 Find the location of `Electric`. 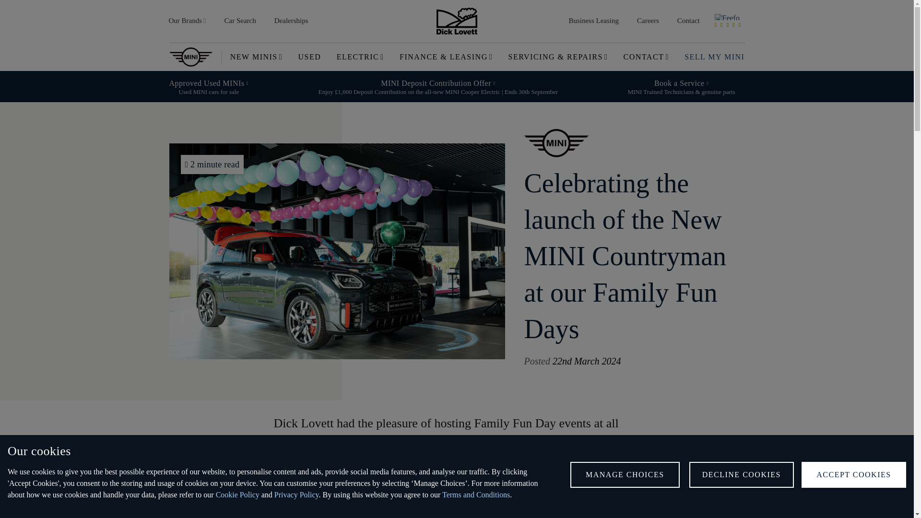

Electric is located at coordinates (360, 57).